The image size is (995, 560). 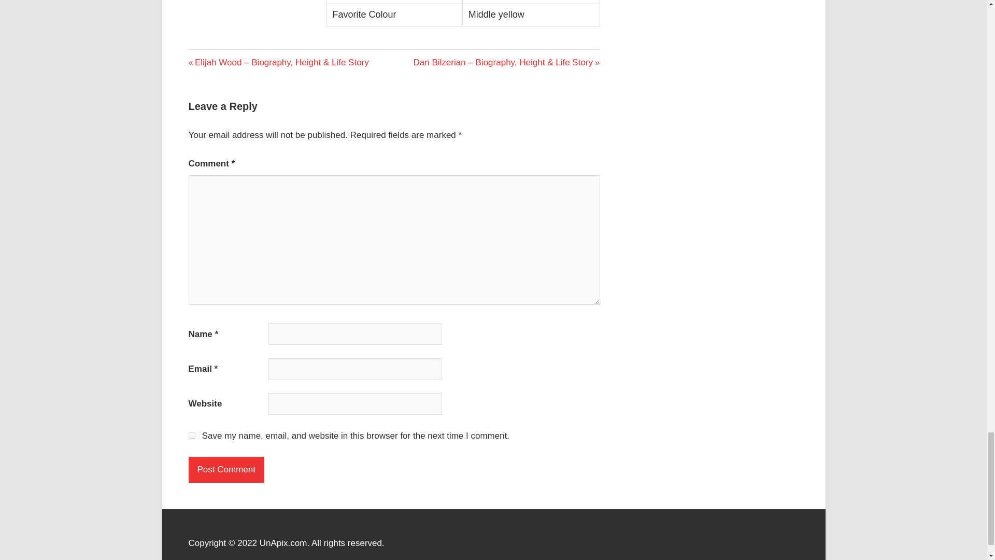 I want to click on Post Comment, so click(x=226, y=470).